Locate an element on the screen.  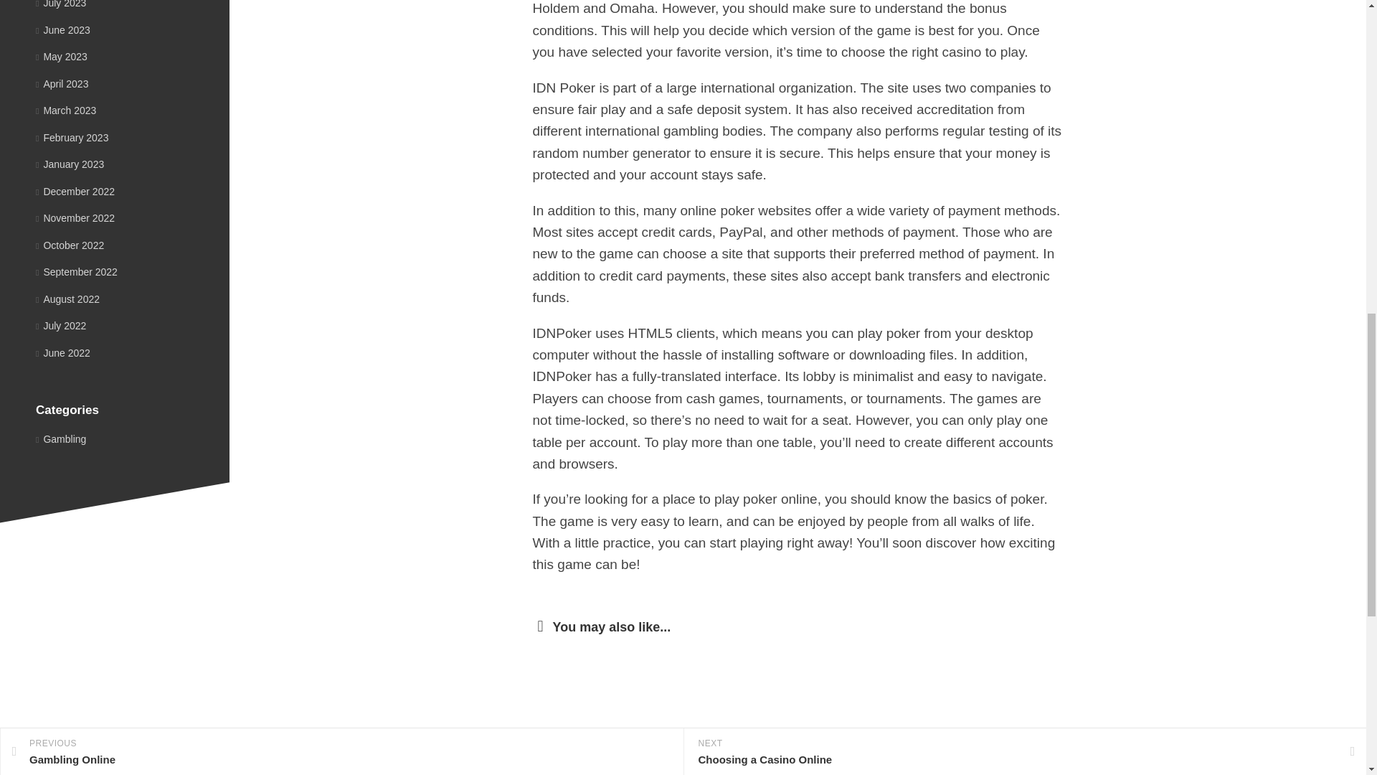
April 2023 is located at coordinates (62, 83).